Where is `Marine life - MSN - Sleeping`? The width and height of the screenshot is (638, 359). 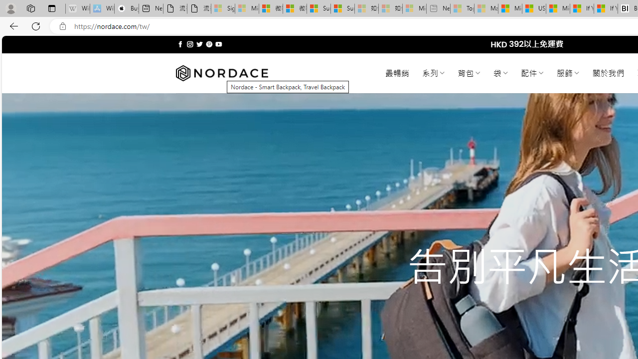 Marine life - MSN - Sleeping is located at coordinates (486, 9).